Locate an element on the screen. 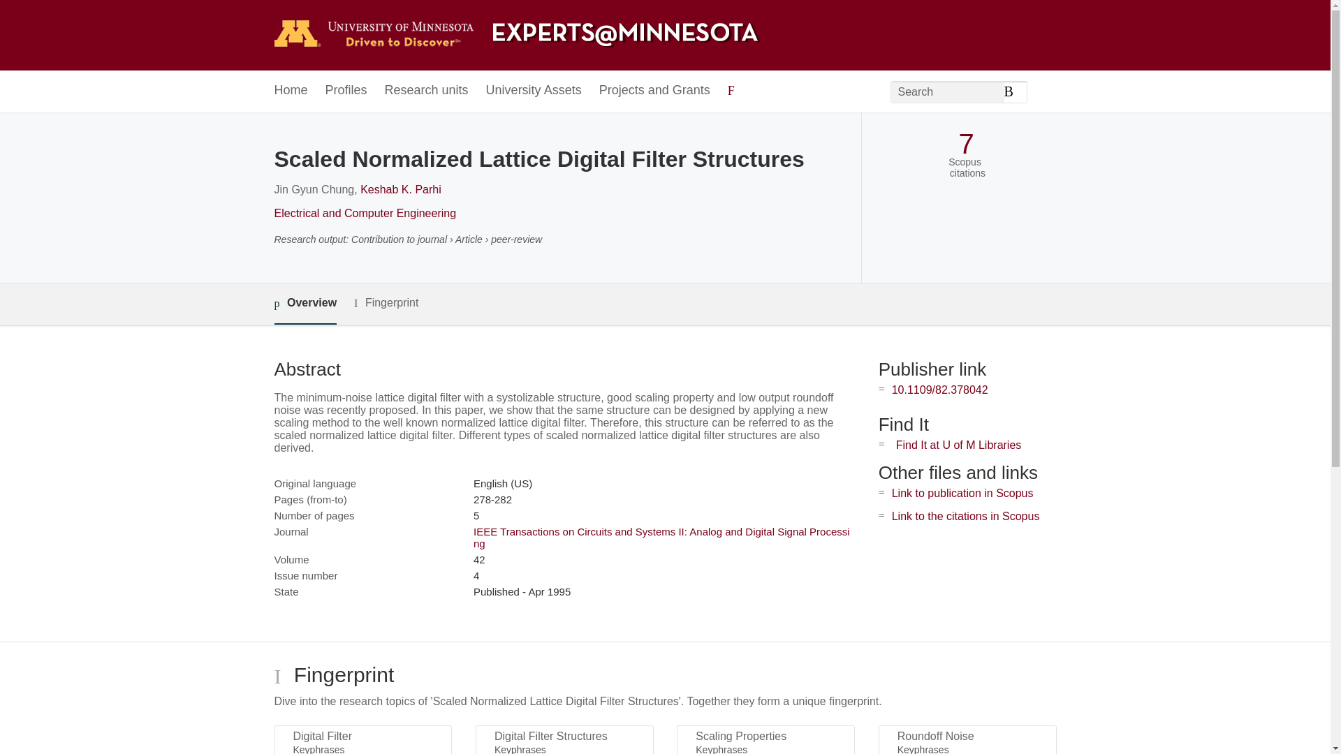 The height and width of the screenshot is (754, 1341). Find It at U of M Libraries is located at coordinates (958, 444).